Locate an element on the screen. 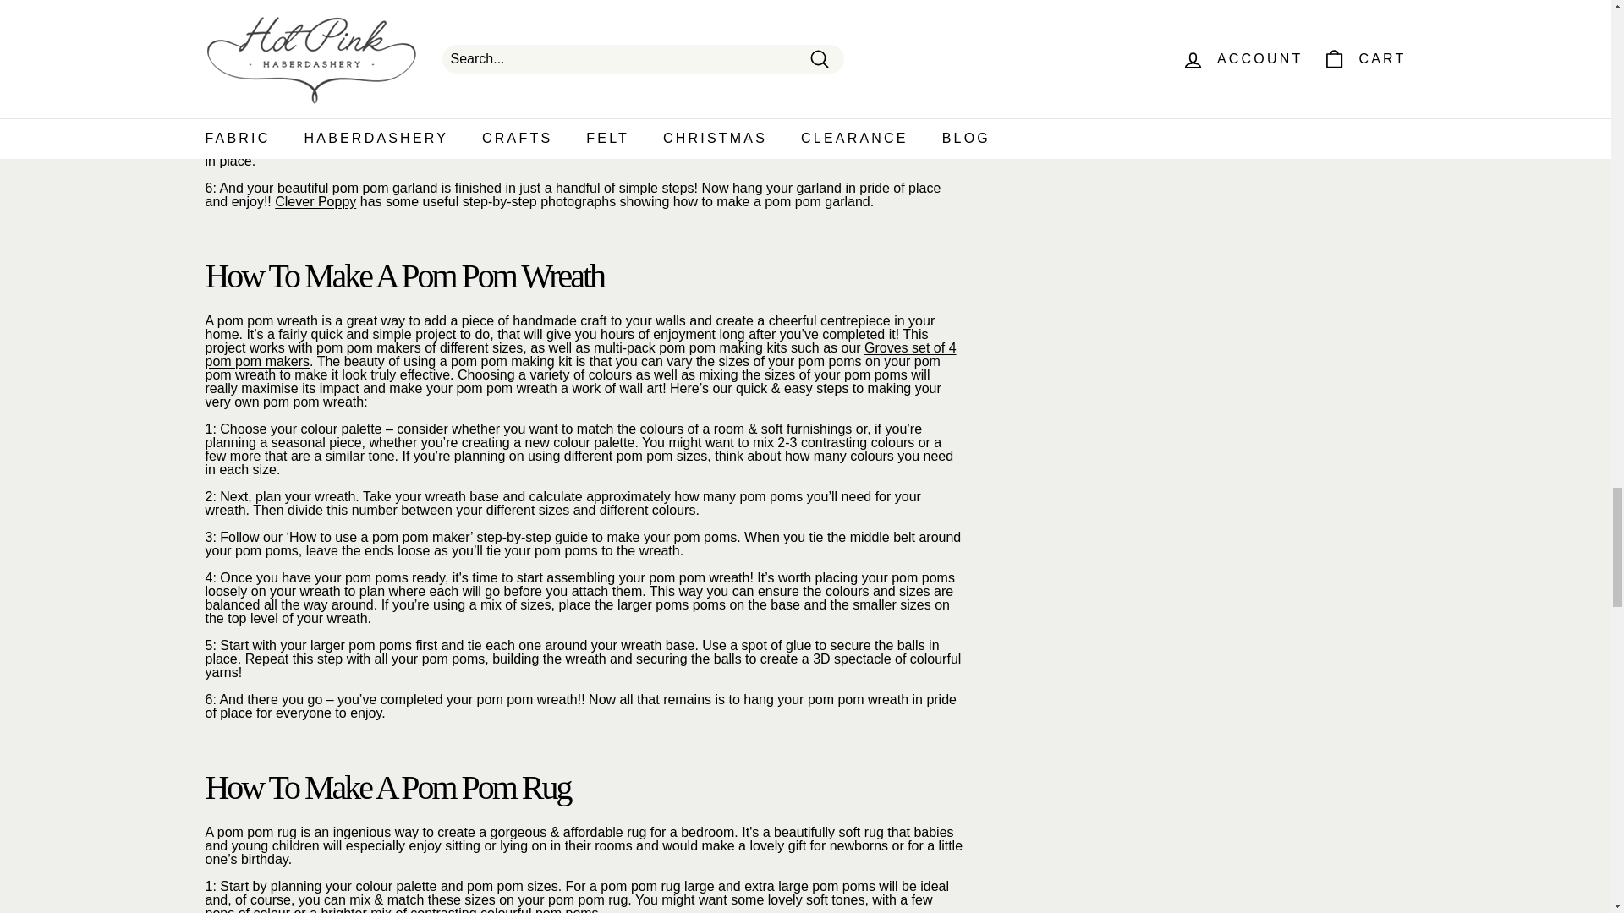 This screenshot has width=1624, height=913. how to make a pom pom garland is located at coordinates (315, 201).